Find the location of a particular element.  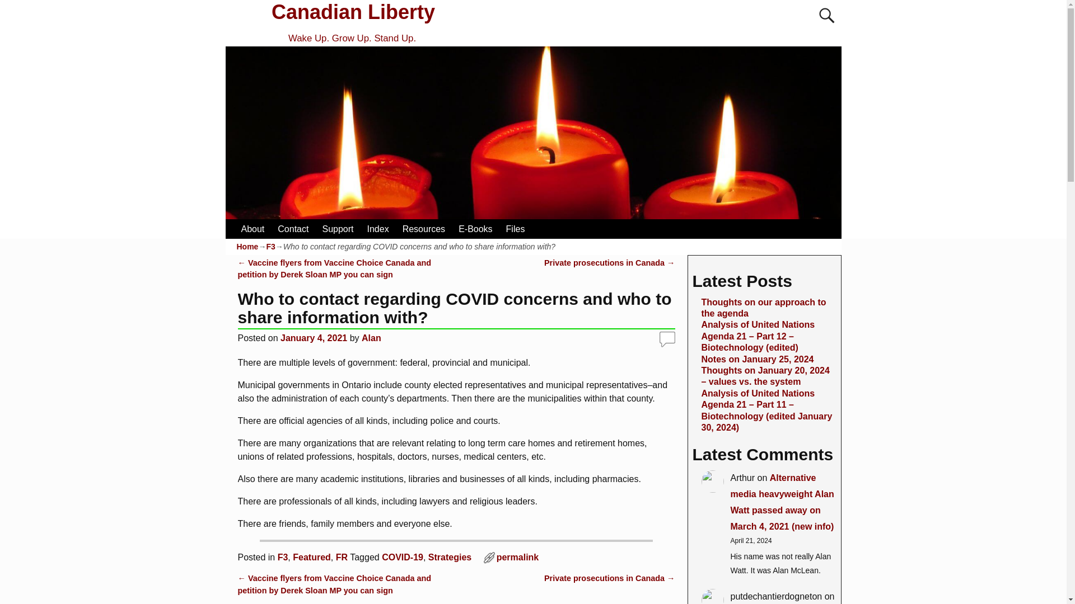

11:04 pm is located at coordinates (314, 338).